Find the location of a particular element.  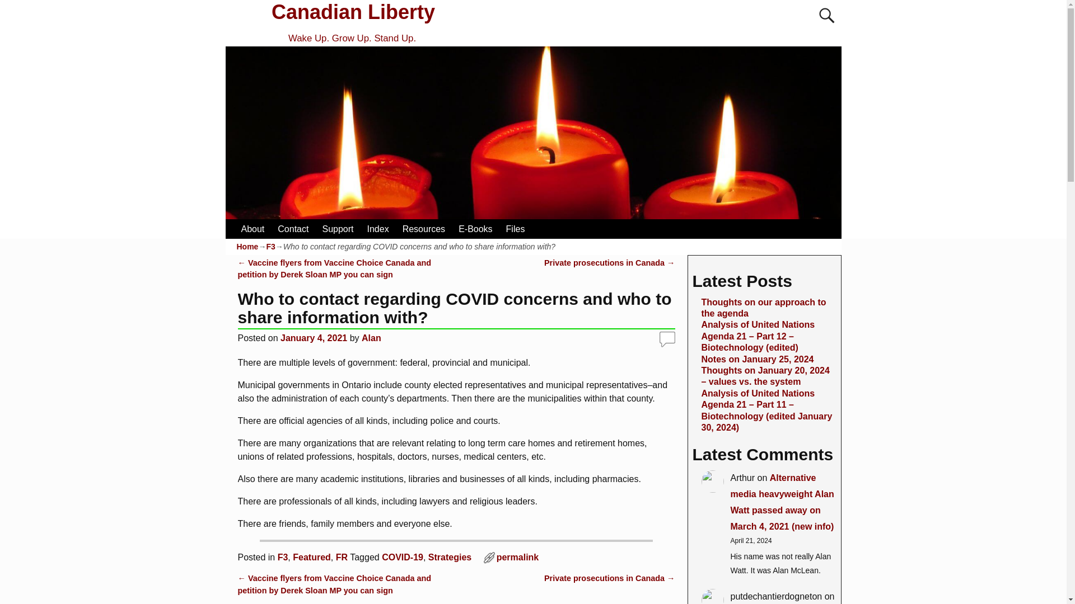

11:04 pm is located at coordinates (314, 338).